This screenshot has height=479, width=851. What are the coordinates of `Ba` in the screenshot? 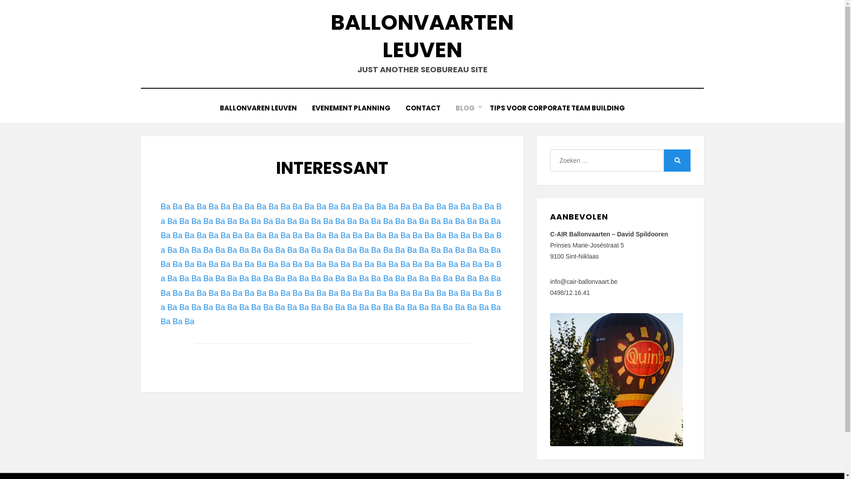 It's located at (250, 293).